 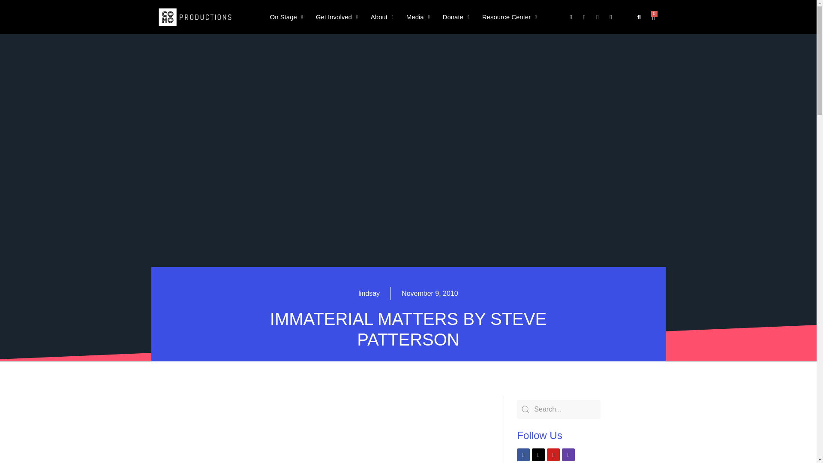 What do you see at coordinates (509, 17) in the screenshot?
I see `Resource Center` at bounding box center [509, 17].